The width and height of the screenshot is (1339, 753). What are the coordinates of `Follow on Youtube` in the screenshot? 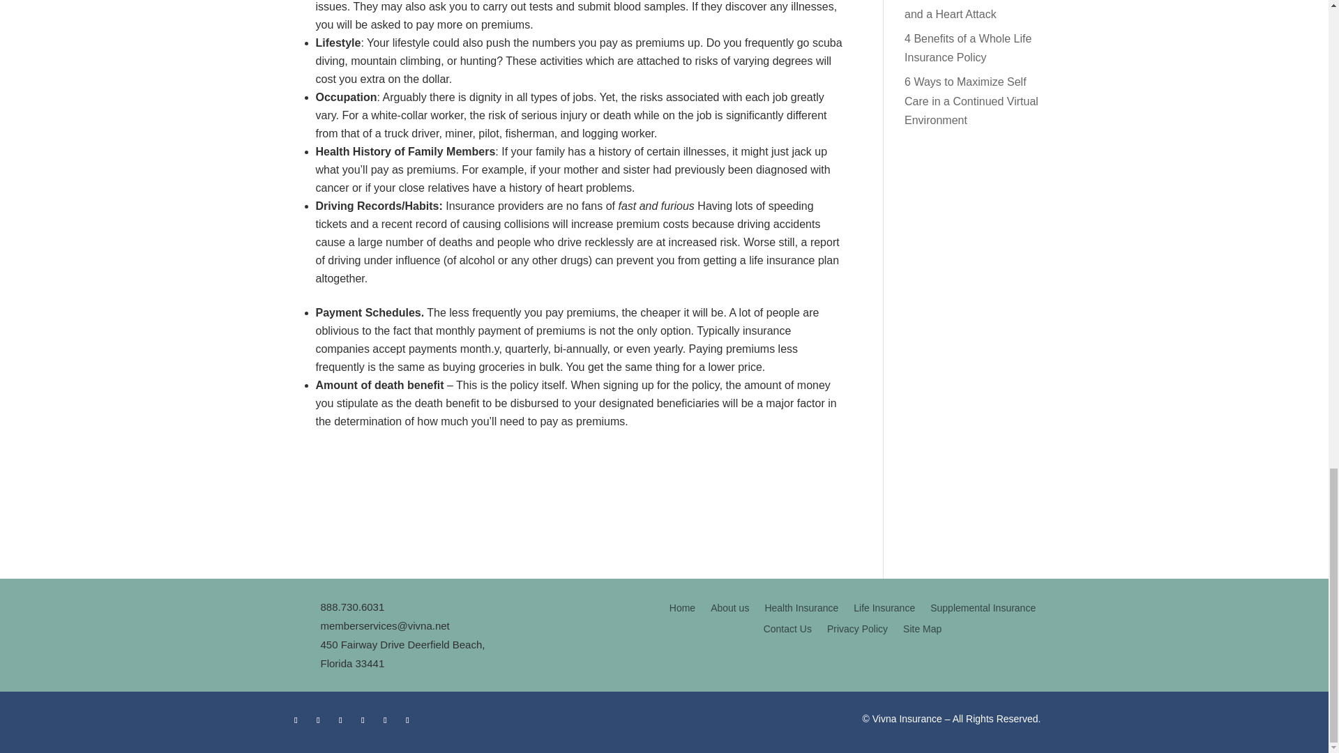 It's located at (340, 720).